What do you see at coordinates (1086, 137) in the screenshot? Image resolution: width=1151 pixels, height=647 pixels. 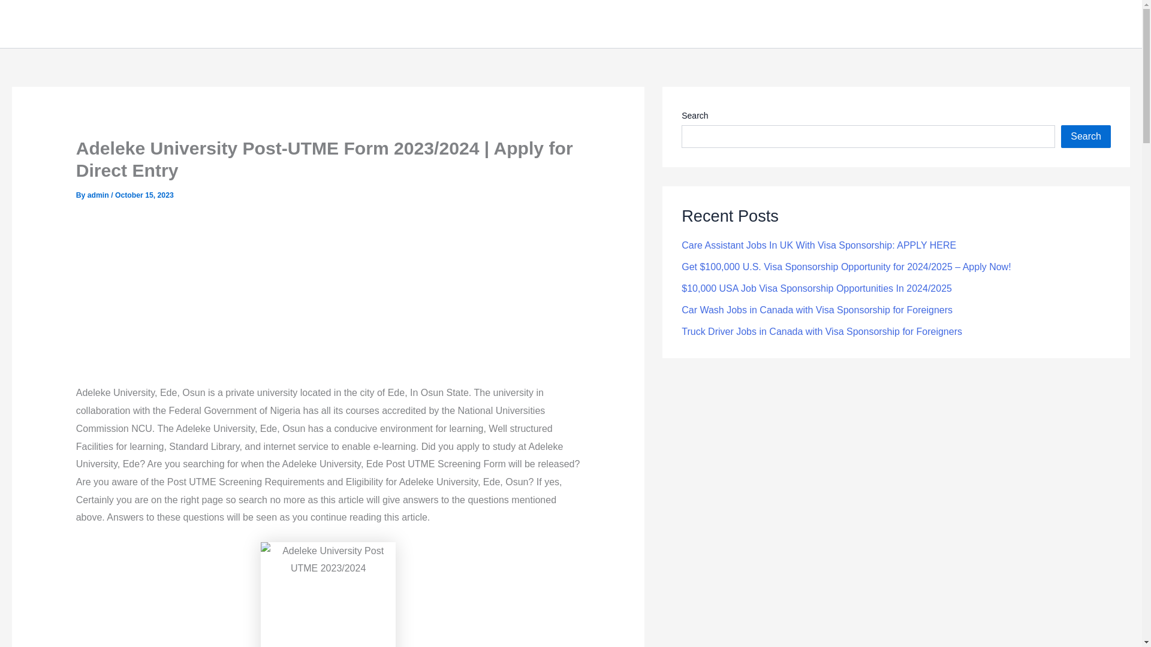 I see `Search` at bounding box center [1086, 137].